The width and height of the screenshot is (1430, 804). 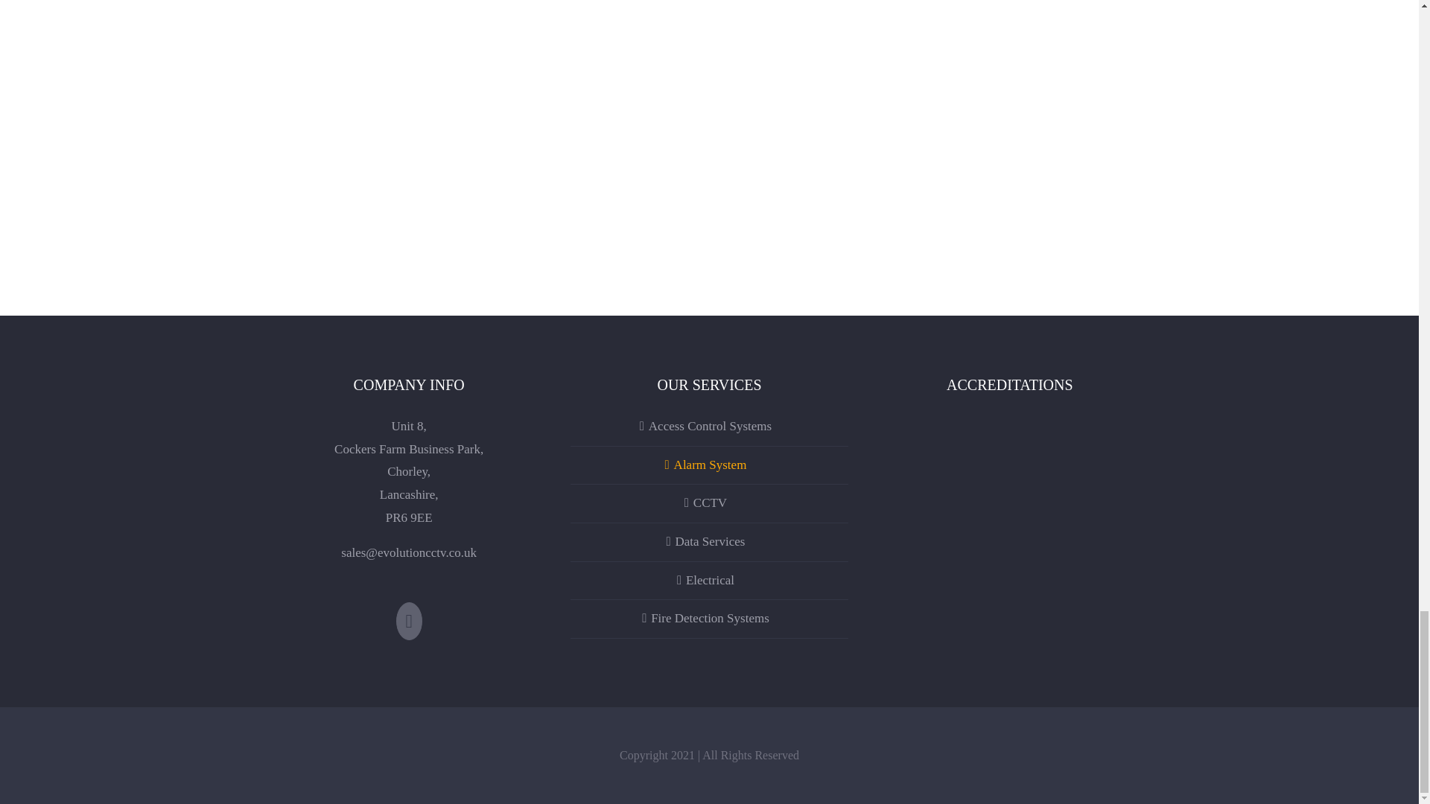 I want to click on Accreditation's, so click(x=1009, y=494).